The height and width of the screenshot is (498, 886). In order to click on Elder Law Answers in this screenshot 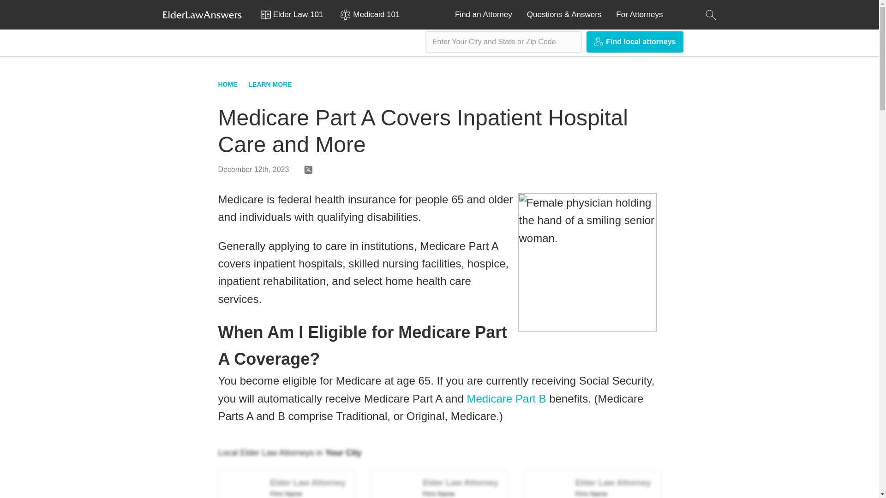, I will do `click(202, 15)`.